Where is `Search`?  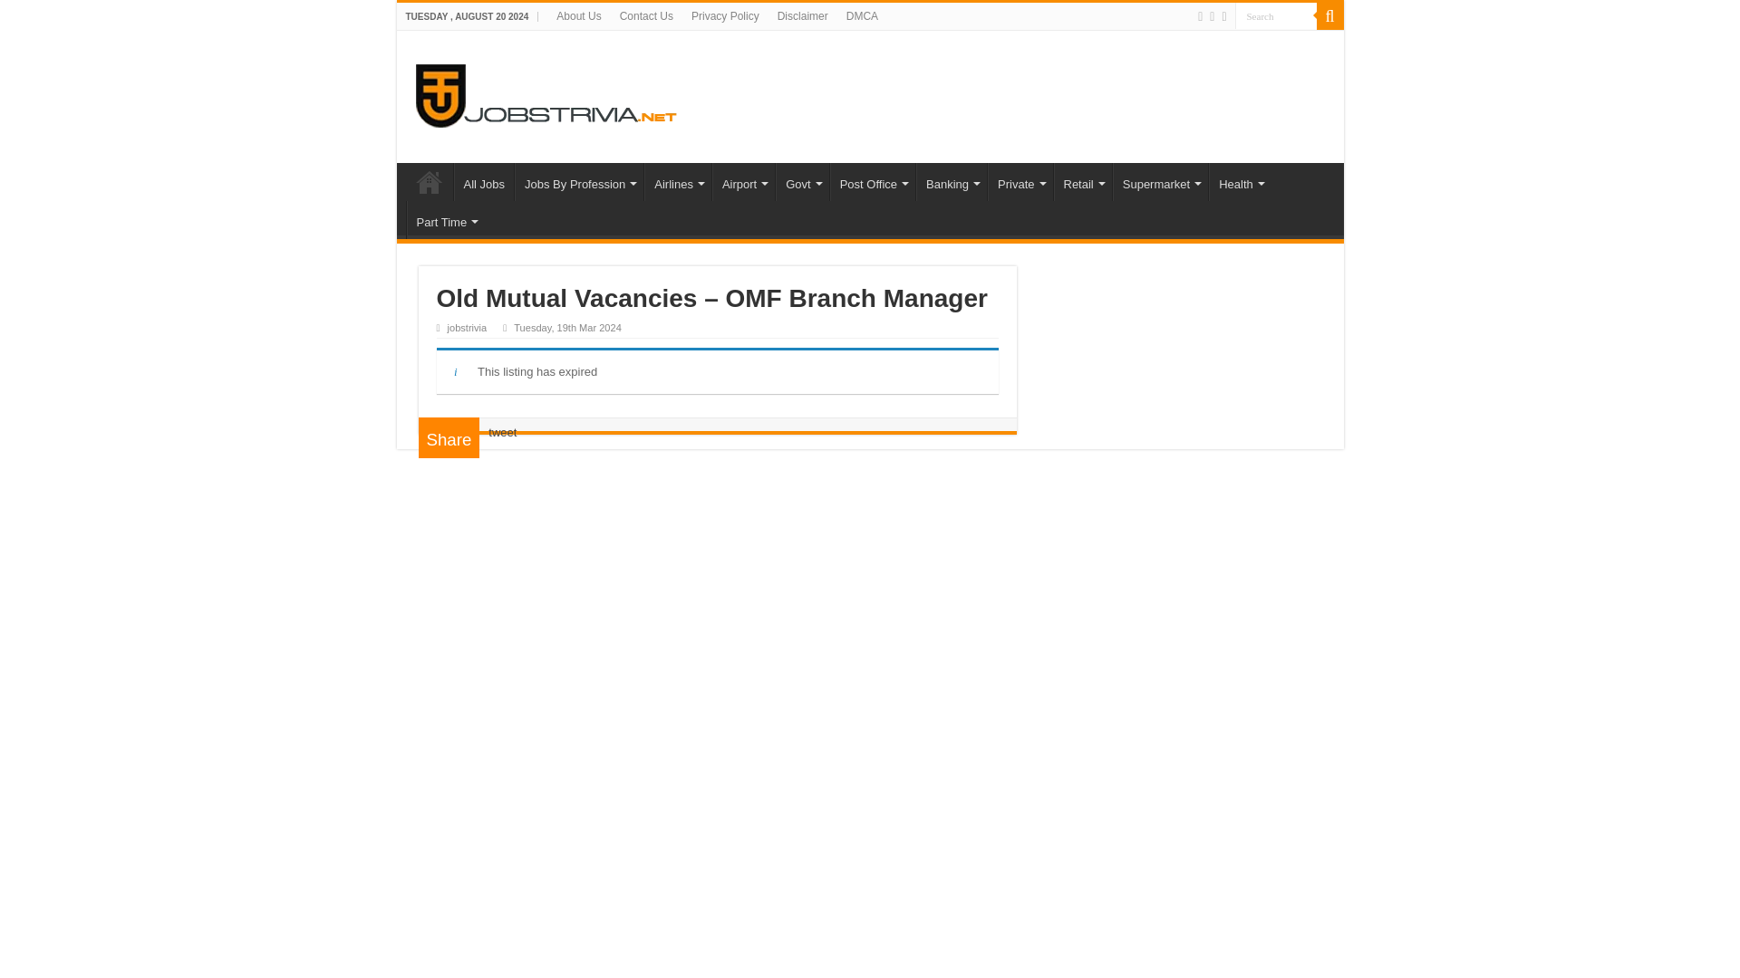
Search is located at coordinates (1274, 16).